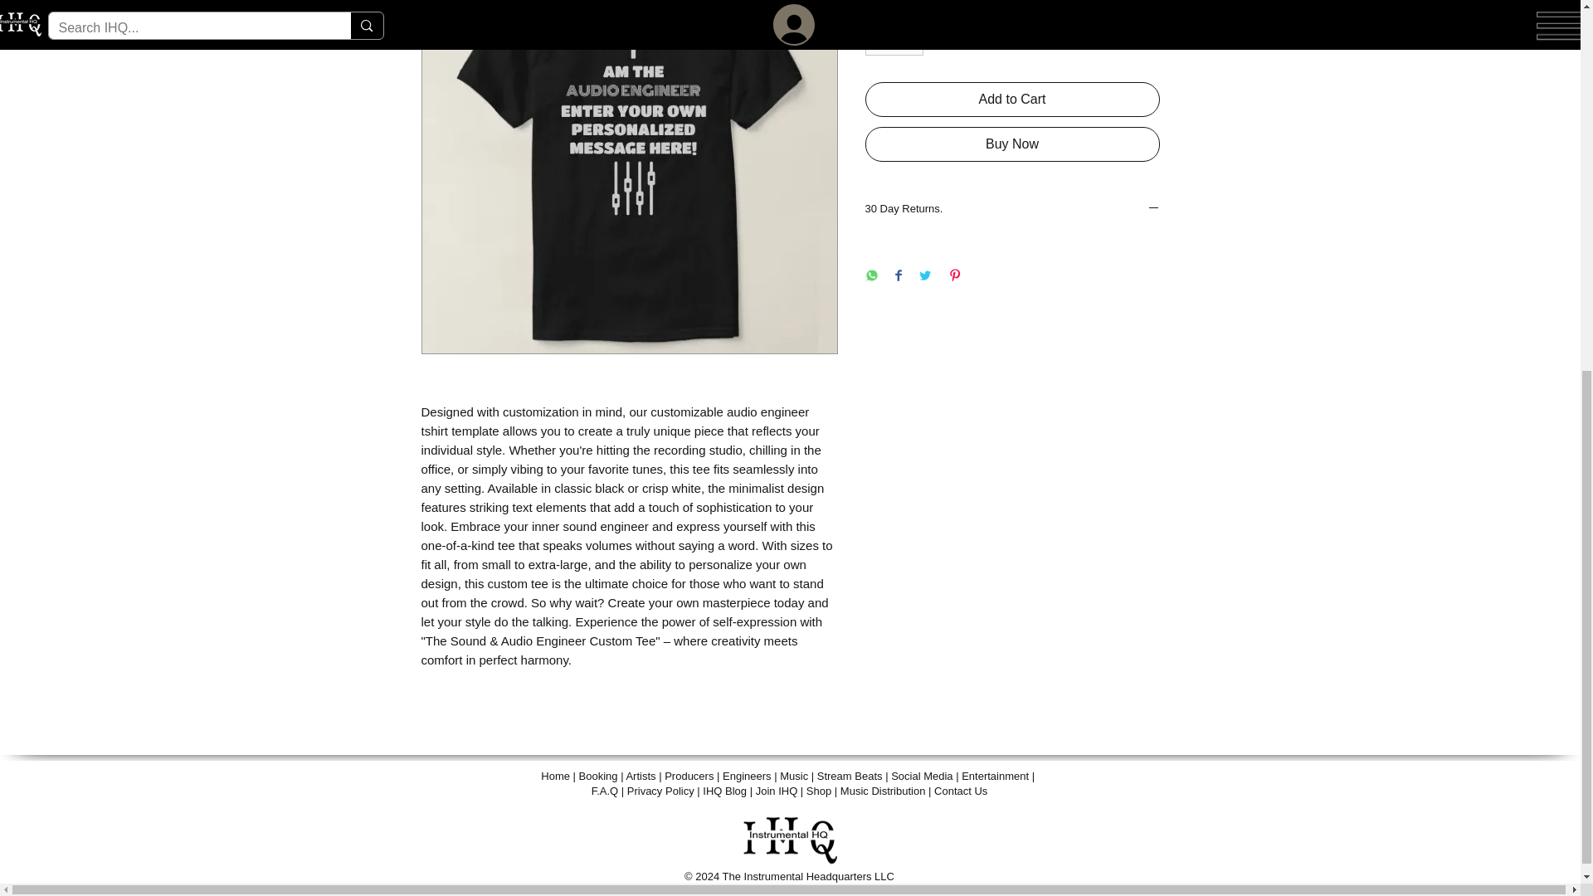 This screenshot has height=896, width=1593. I want to click on Home, so click(556, 775).